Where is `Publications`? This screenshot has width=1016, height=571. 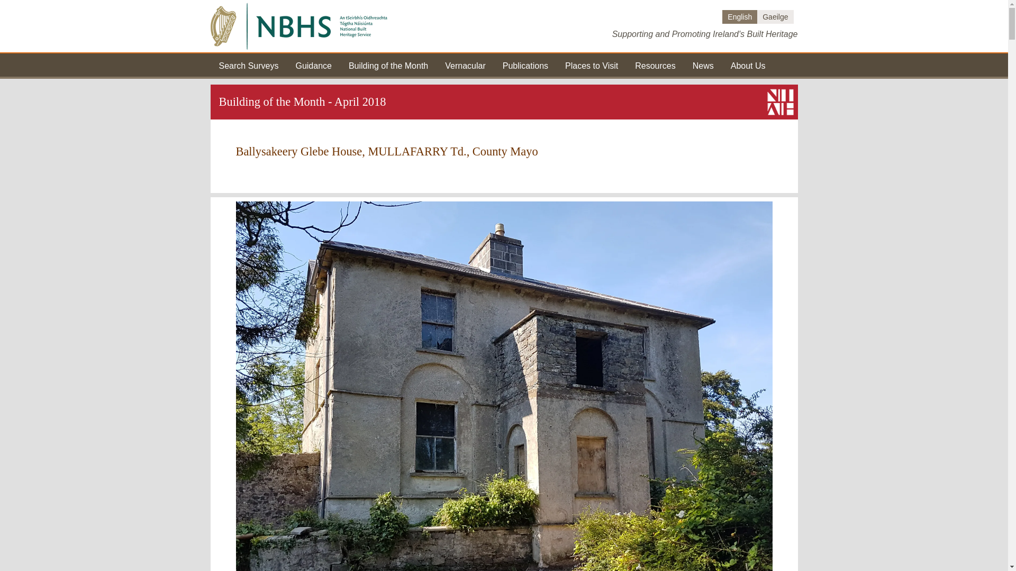 Publications is located at coordinates (525, 65).